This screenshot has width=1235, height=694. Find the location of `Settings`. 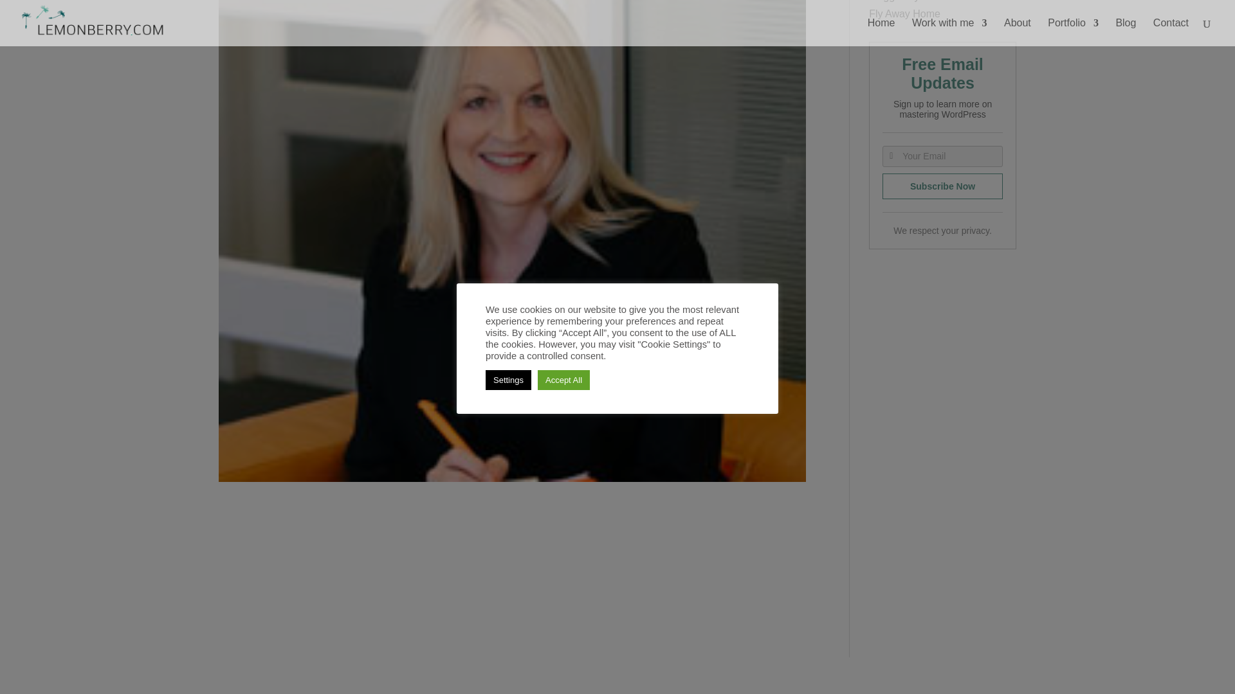

Settings is located at coordinates (508, 131).